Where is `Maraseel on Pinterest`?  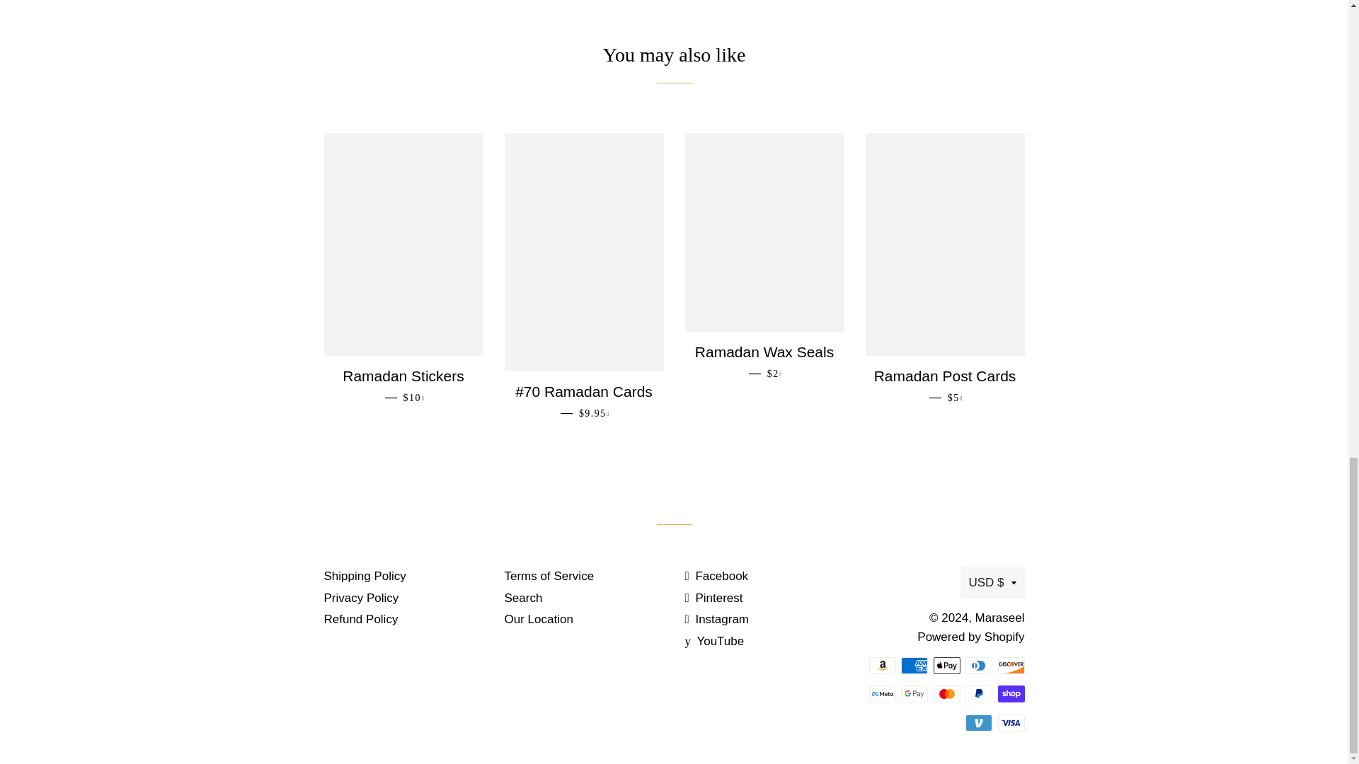 Maraseel on Pinterest is located at coordinates (713, 598).